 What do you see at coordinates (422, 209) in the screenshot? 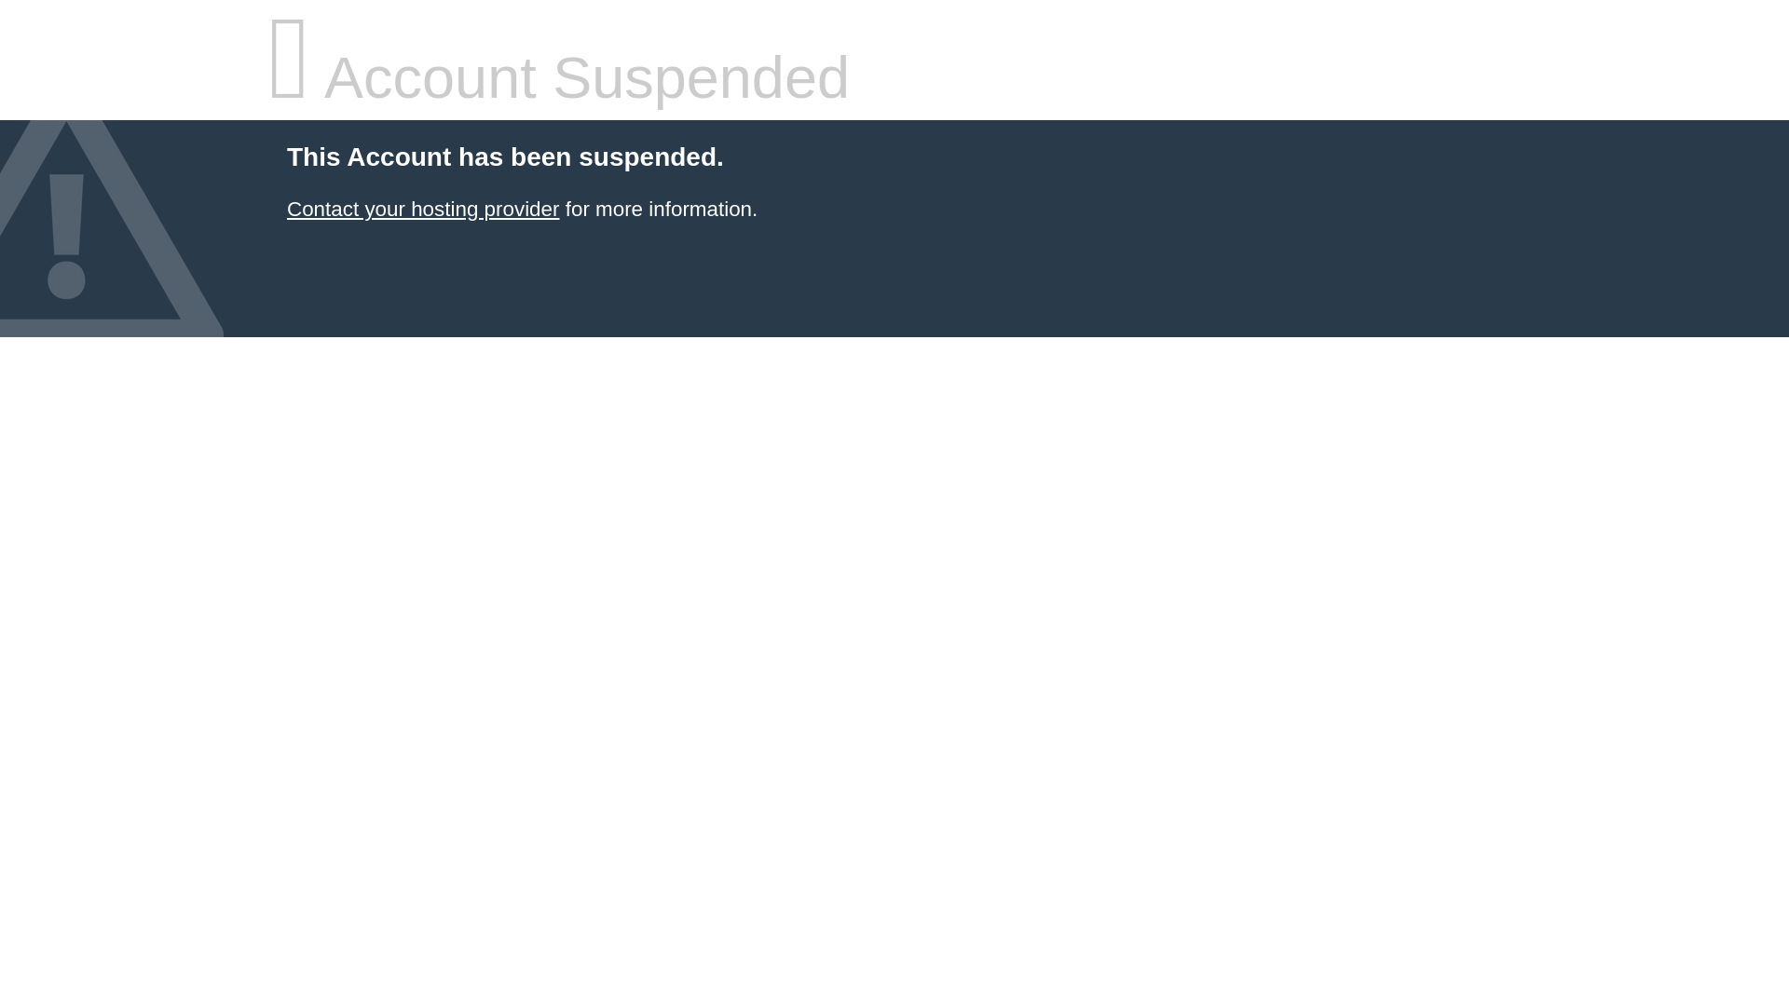
I see `Contact your hosting provider` at bounding box center [422, 209].